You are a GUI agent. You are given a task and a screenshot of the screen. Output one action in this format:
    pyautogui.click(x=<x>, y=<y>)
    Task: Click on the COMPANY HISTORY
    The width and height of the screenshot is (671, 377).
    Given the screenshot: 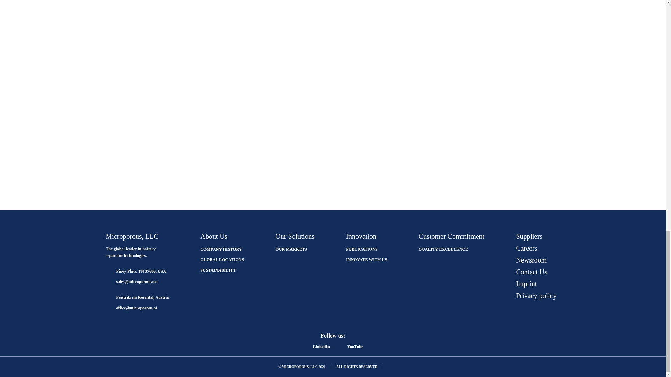 What is the action you would take?
    pyautogui.click(x=221, y=249)
    